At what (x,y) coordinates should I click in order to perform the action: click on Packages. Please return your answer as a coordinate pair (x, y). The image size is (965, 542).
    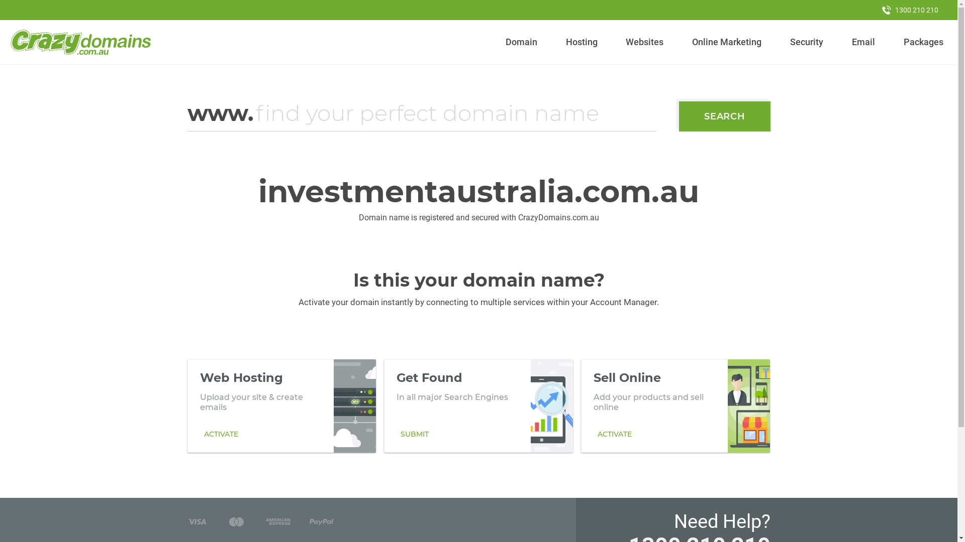
    Looking at the image, I should click on (923, 42).